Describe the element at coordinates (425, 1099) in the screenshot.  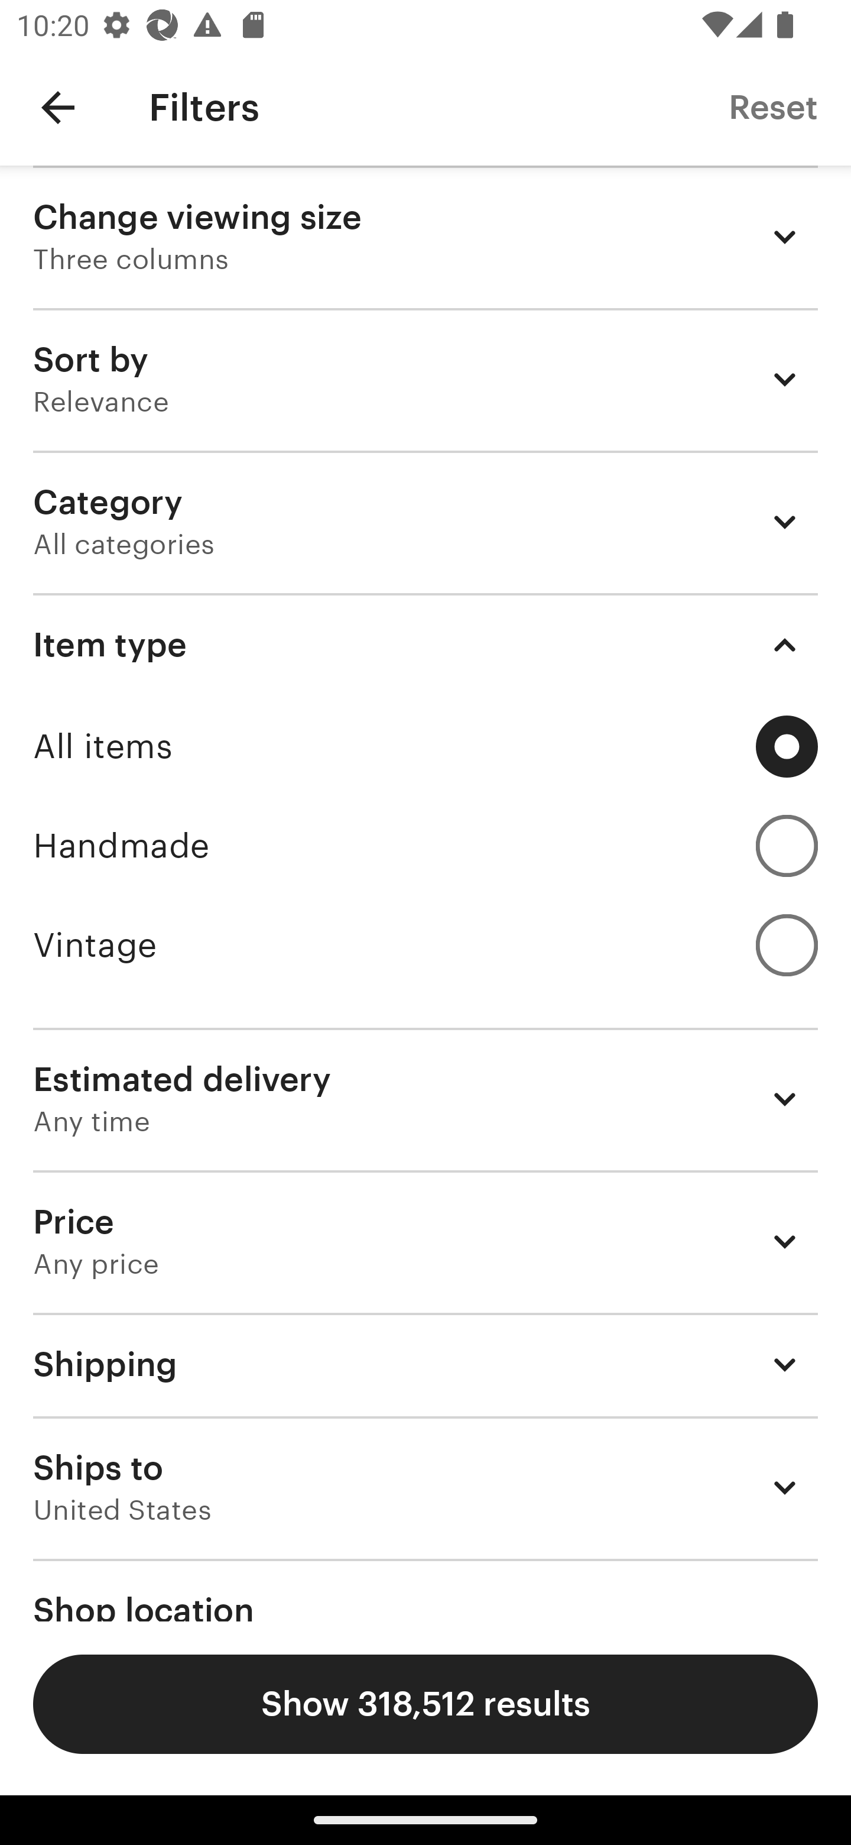
I see `Estimated delivery Any time` at that location.